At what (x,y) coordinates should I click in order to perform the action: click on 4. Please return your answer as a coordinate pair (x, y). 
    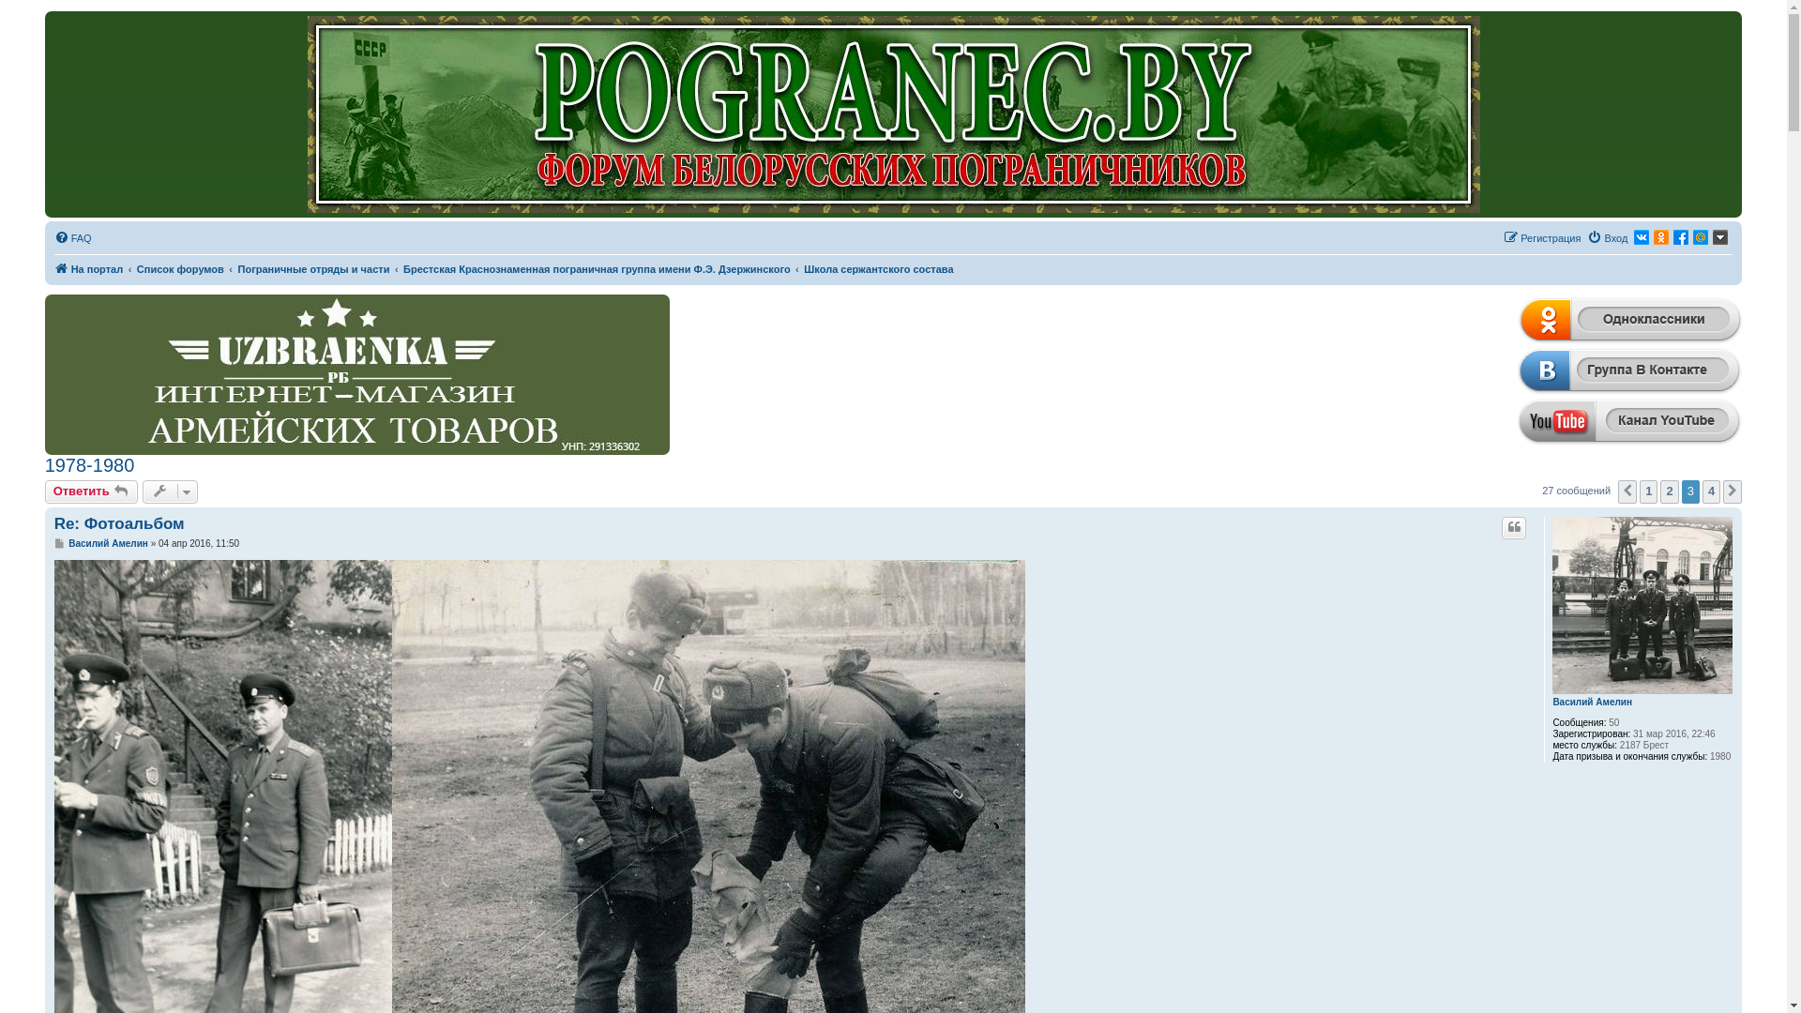
    Looking at the image, I should click on (1711, 491).